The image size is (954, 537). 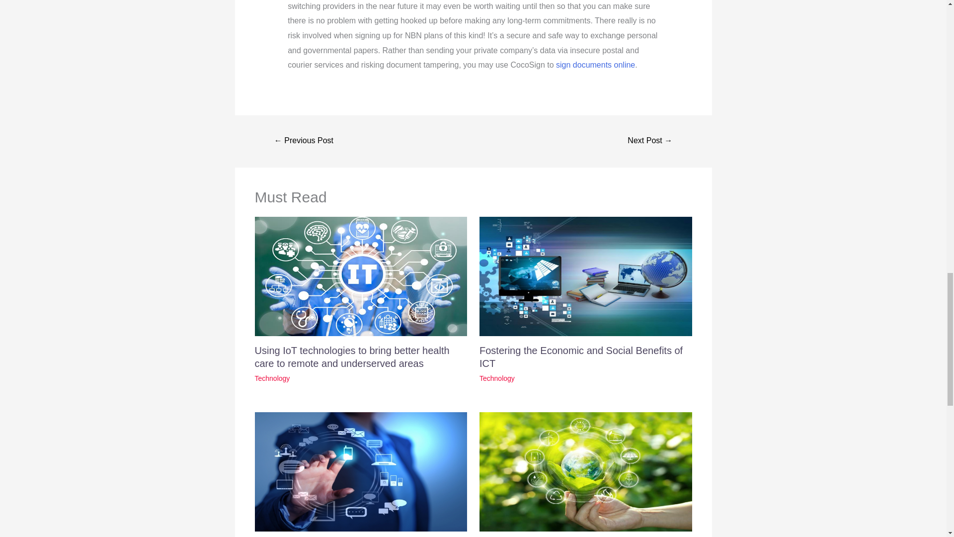 I want to click on Fostering the Economic and Social Benefits of ICT, so click(x=581, y=357).